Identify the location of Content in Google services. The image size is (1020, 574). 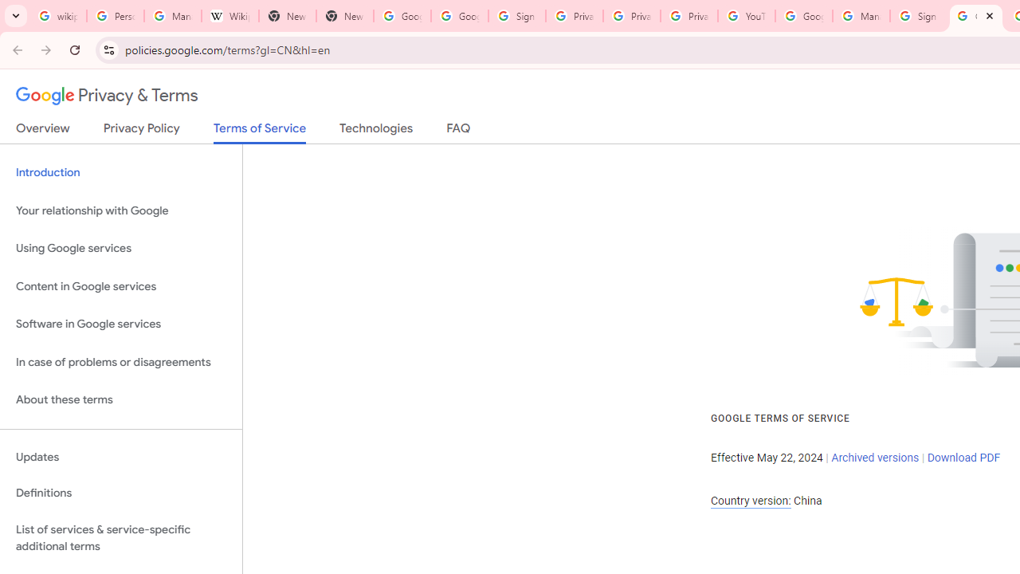
(121, 285).